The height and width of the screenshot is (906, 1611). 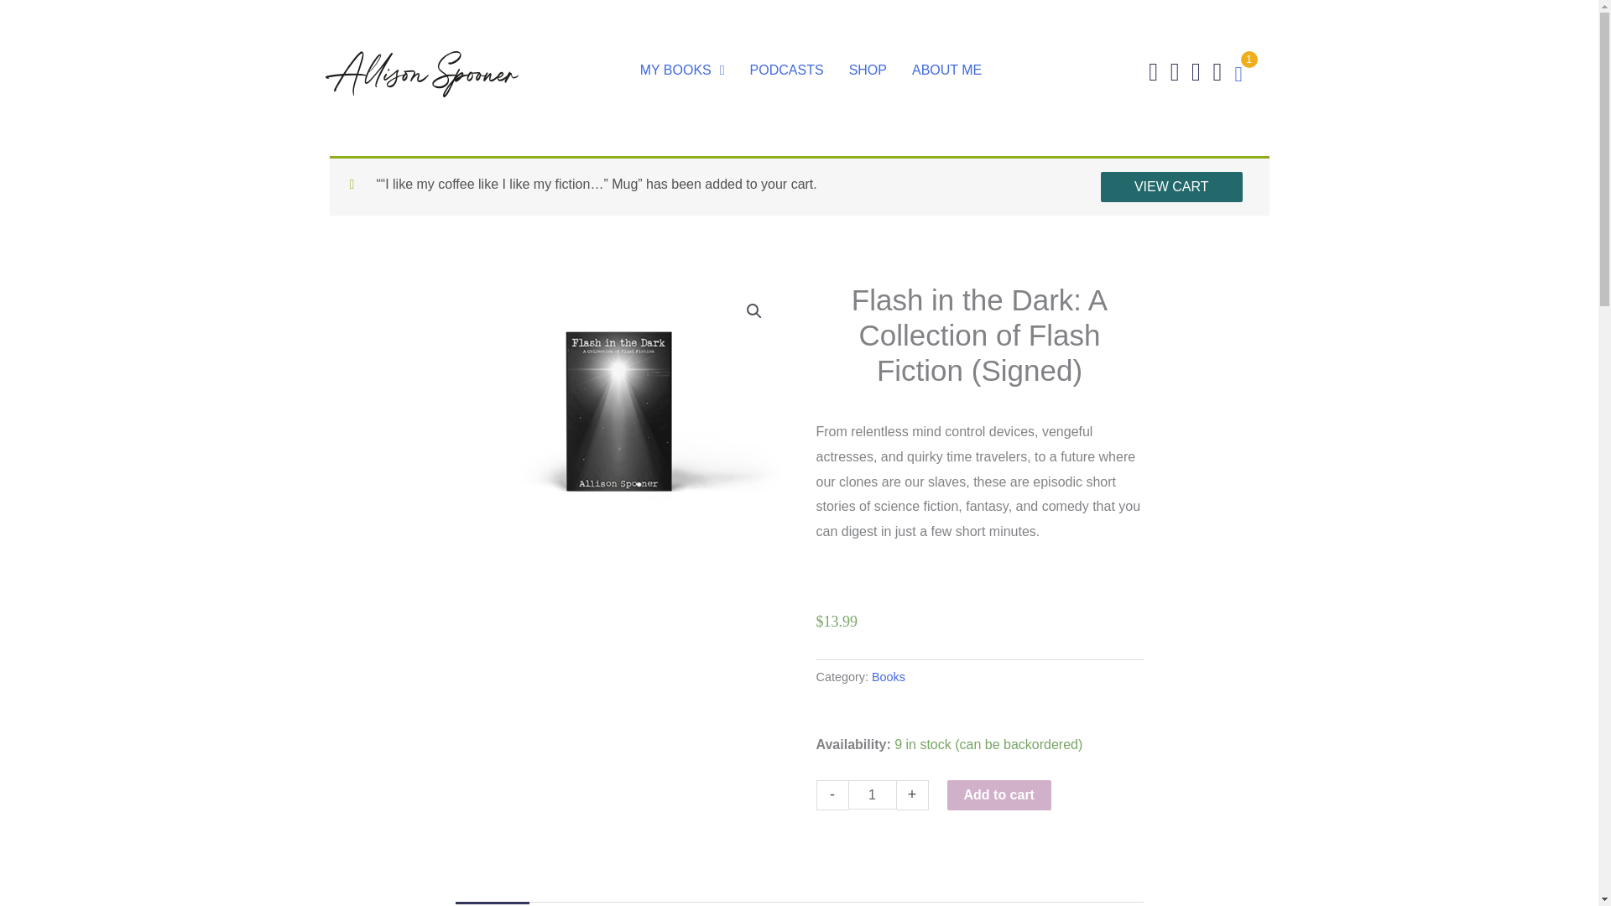 What do you see at coordinates (618, 404) in the screenshot?
I see `Flash in The Dark` at bounding box center [618, 404].